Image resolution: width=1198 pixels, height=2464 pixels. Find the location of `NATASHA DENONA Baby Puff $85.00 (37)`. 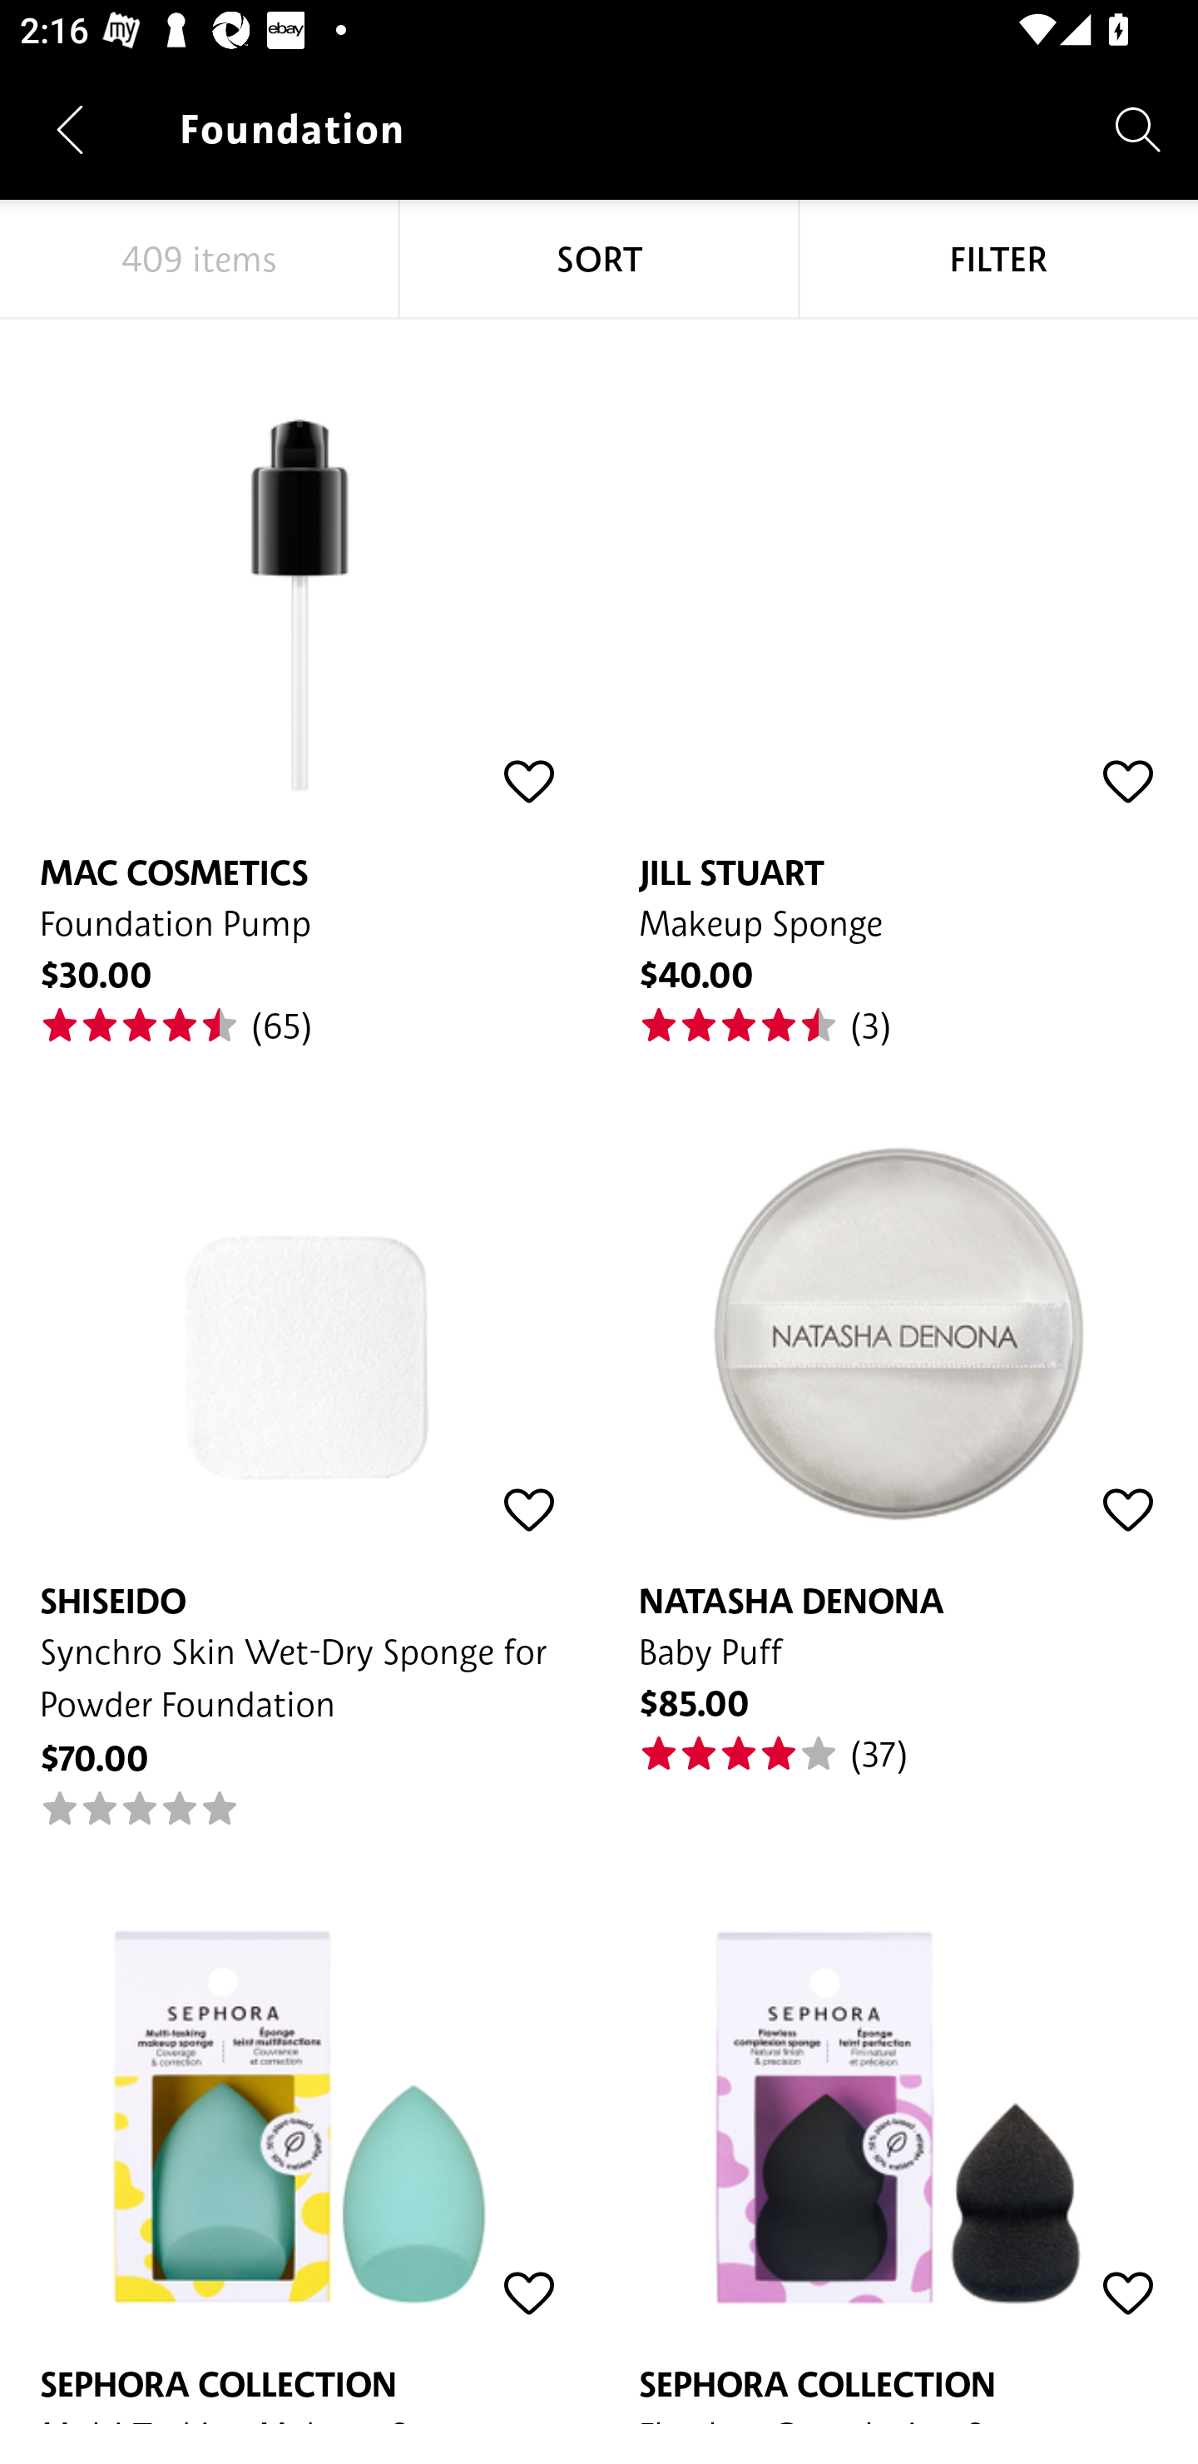

NATASHA DENONA Baby Puff $85.00 (37) is located at coordinates (898, 1412).